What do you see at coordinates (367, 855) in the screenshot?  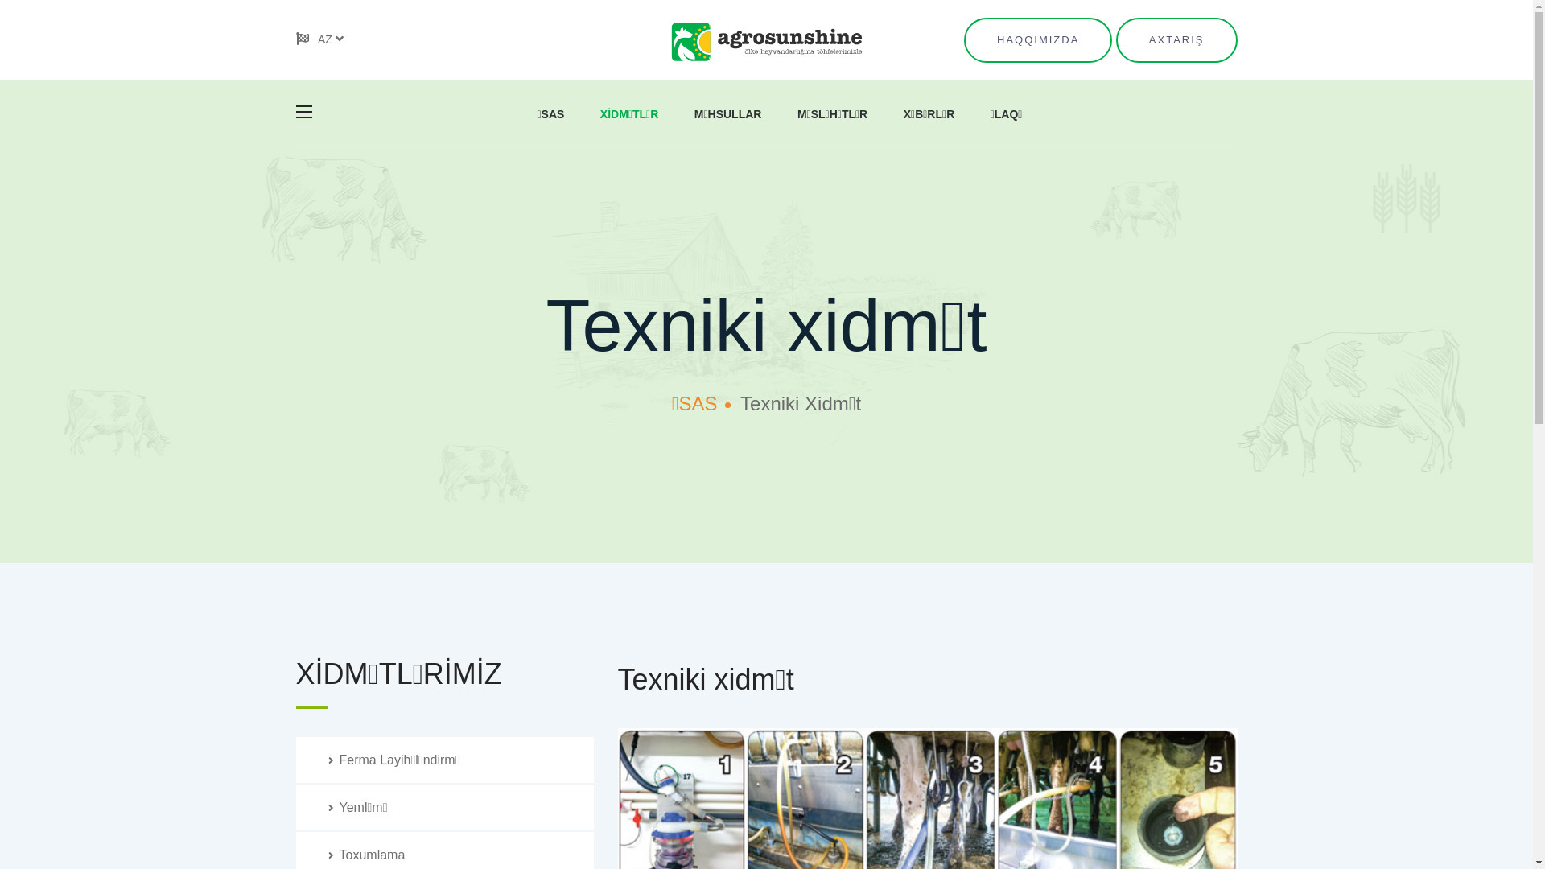 I see `Toxumlama` at bounding box center [367, 855].